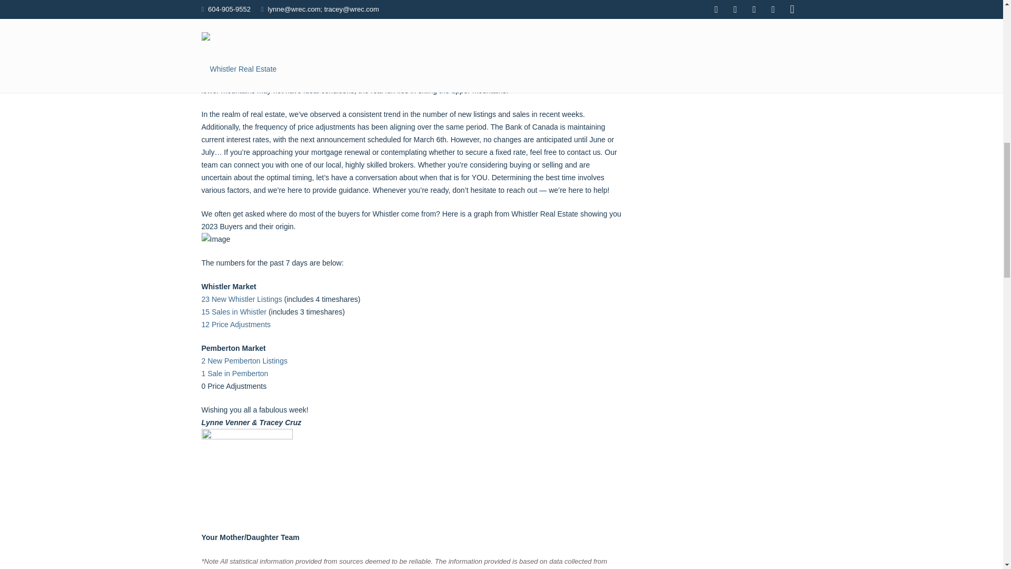  I want to click on Back to top, so click(982, 16).